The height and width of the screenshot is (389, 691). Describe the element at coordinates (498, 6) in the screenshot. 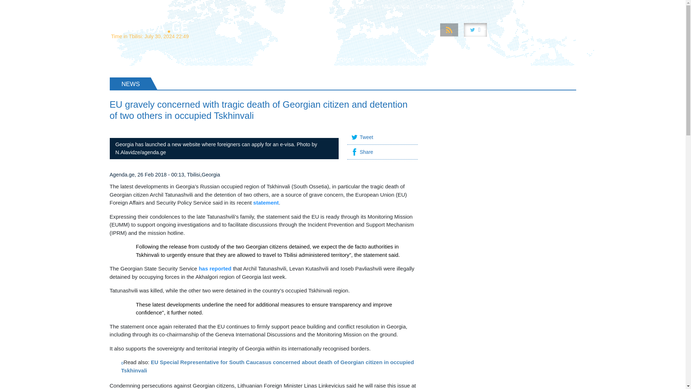

I see `Life` at that location.